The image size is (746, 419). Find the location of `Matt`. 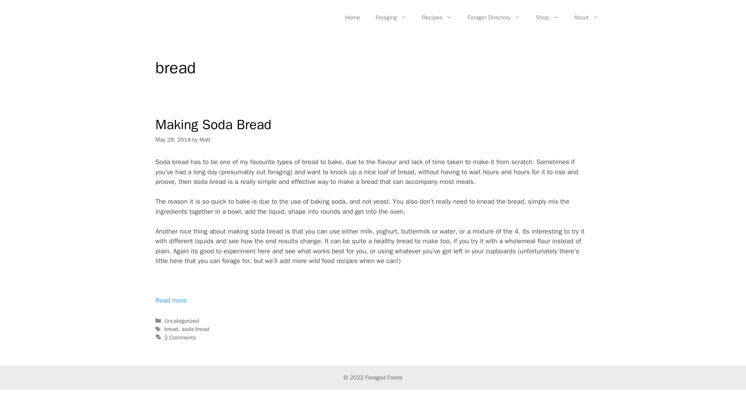

Matt is located at coordinates (204, 140).